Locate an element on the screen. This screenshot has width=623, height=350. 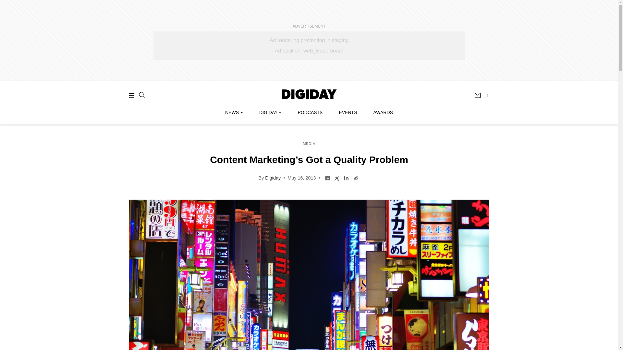
AWARDS is located at coordinates (383, 112).